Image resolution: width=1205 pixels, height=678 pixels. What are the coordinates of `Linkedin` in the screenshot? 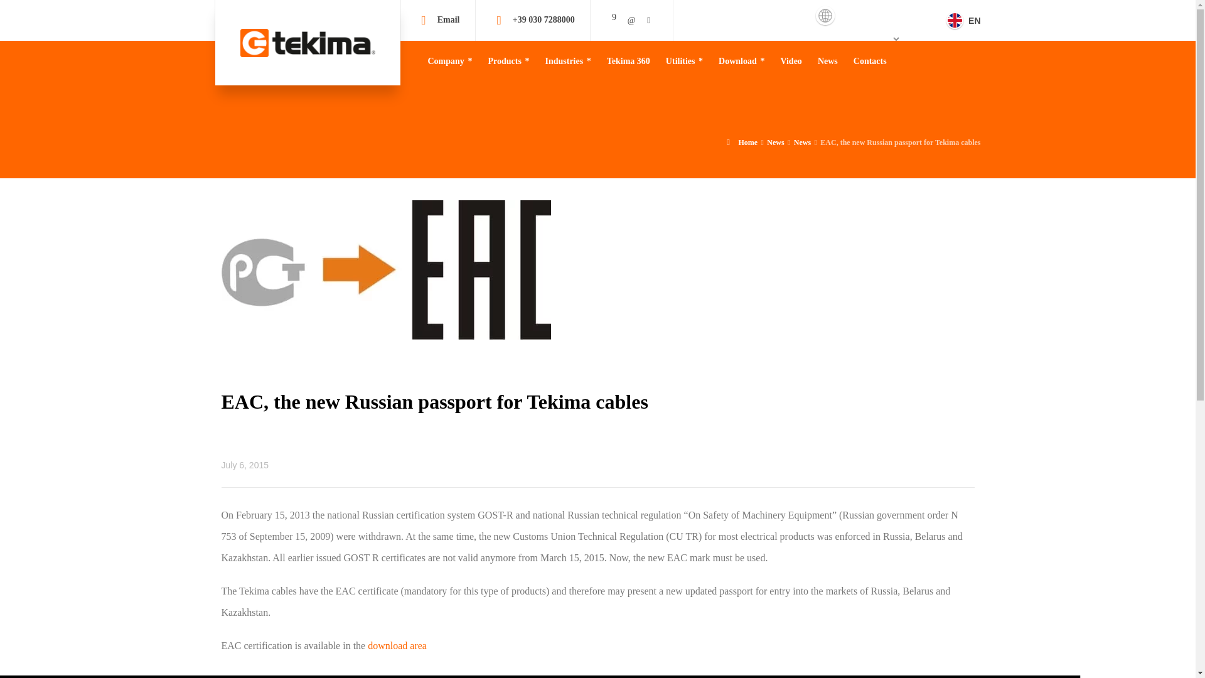 It's located at (631, 19).